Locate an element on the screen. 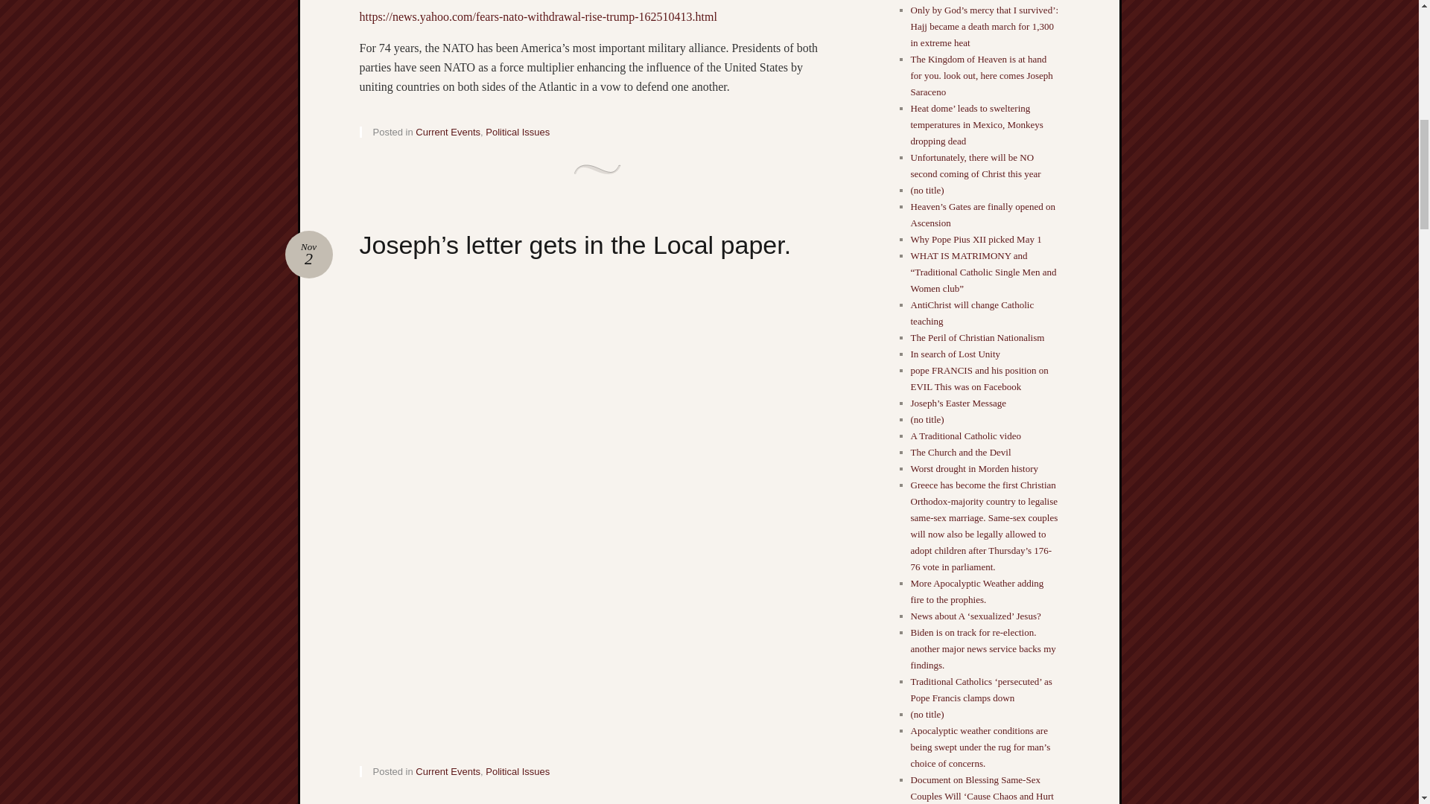 The image size is (1430, 804). November 2 2023 is located at coordinates (517, 771).